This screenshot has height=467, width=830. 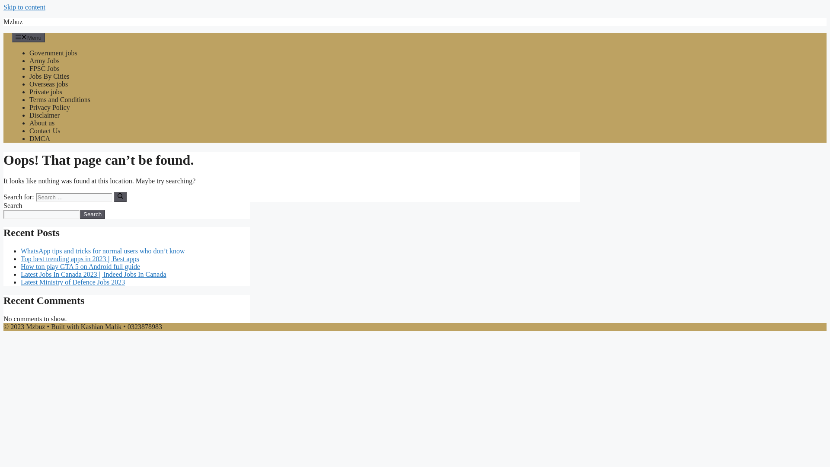 What do you see at coordinates (80, 266) in the screenshot?
I see `How ton play GTA 5 on Android full guide` at bounding box center [80, 266].